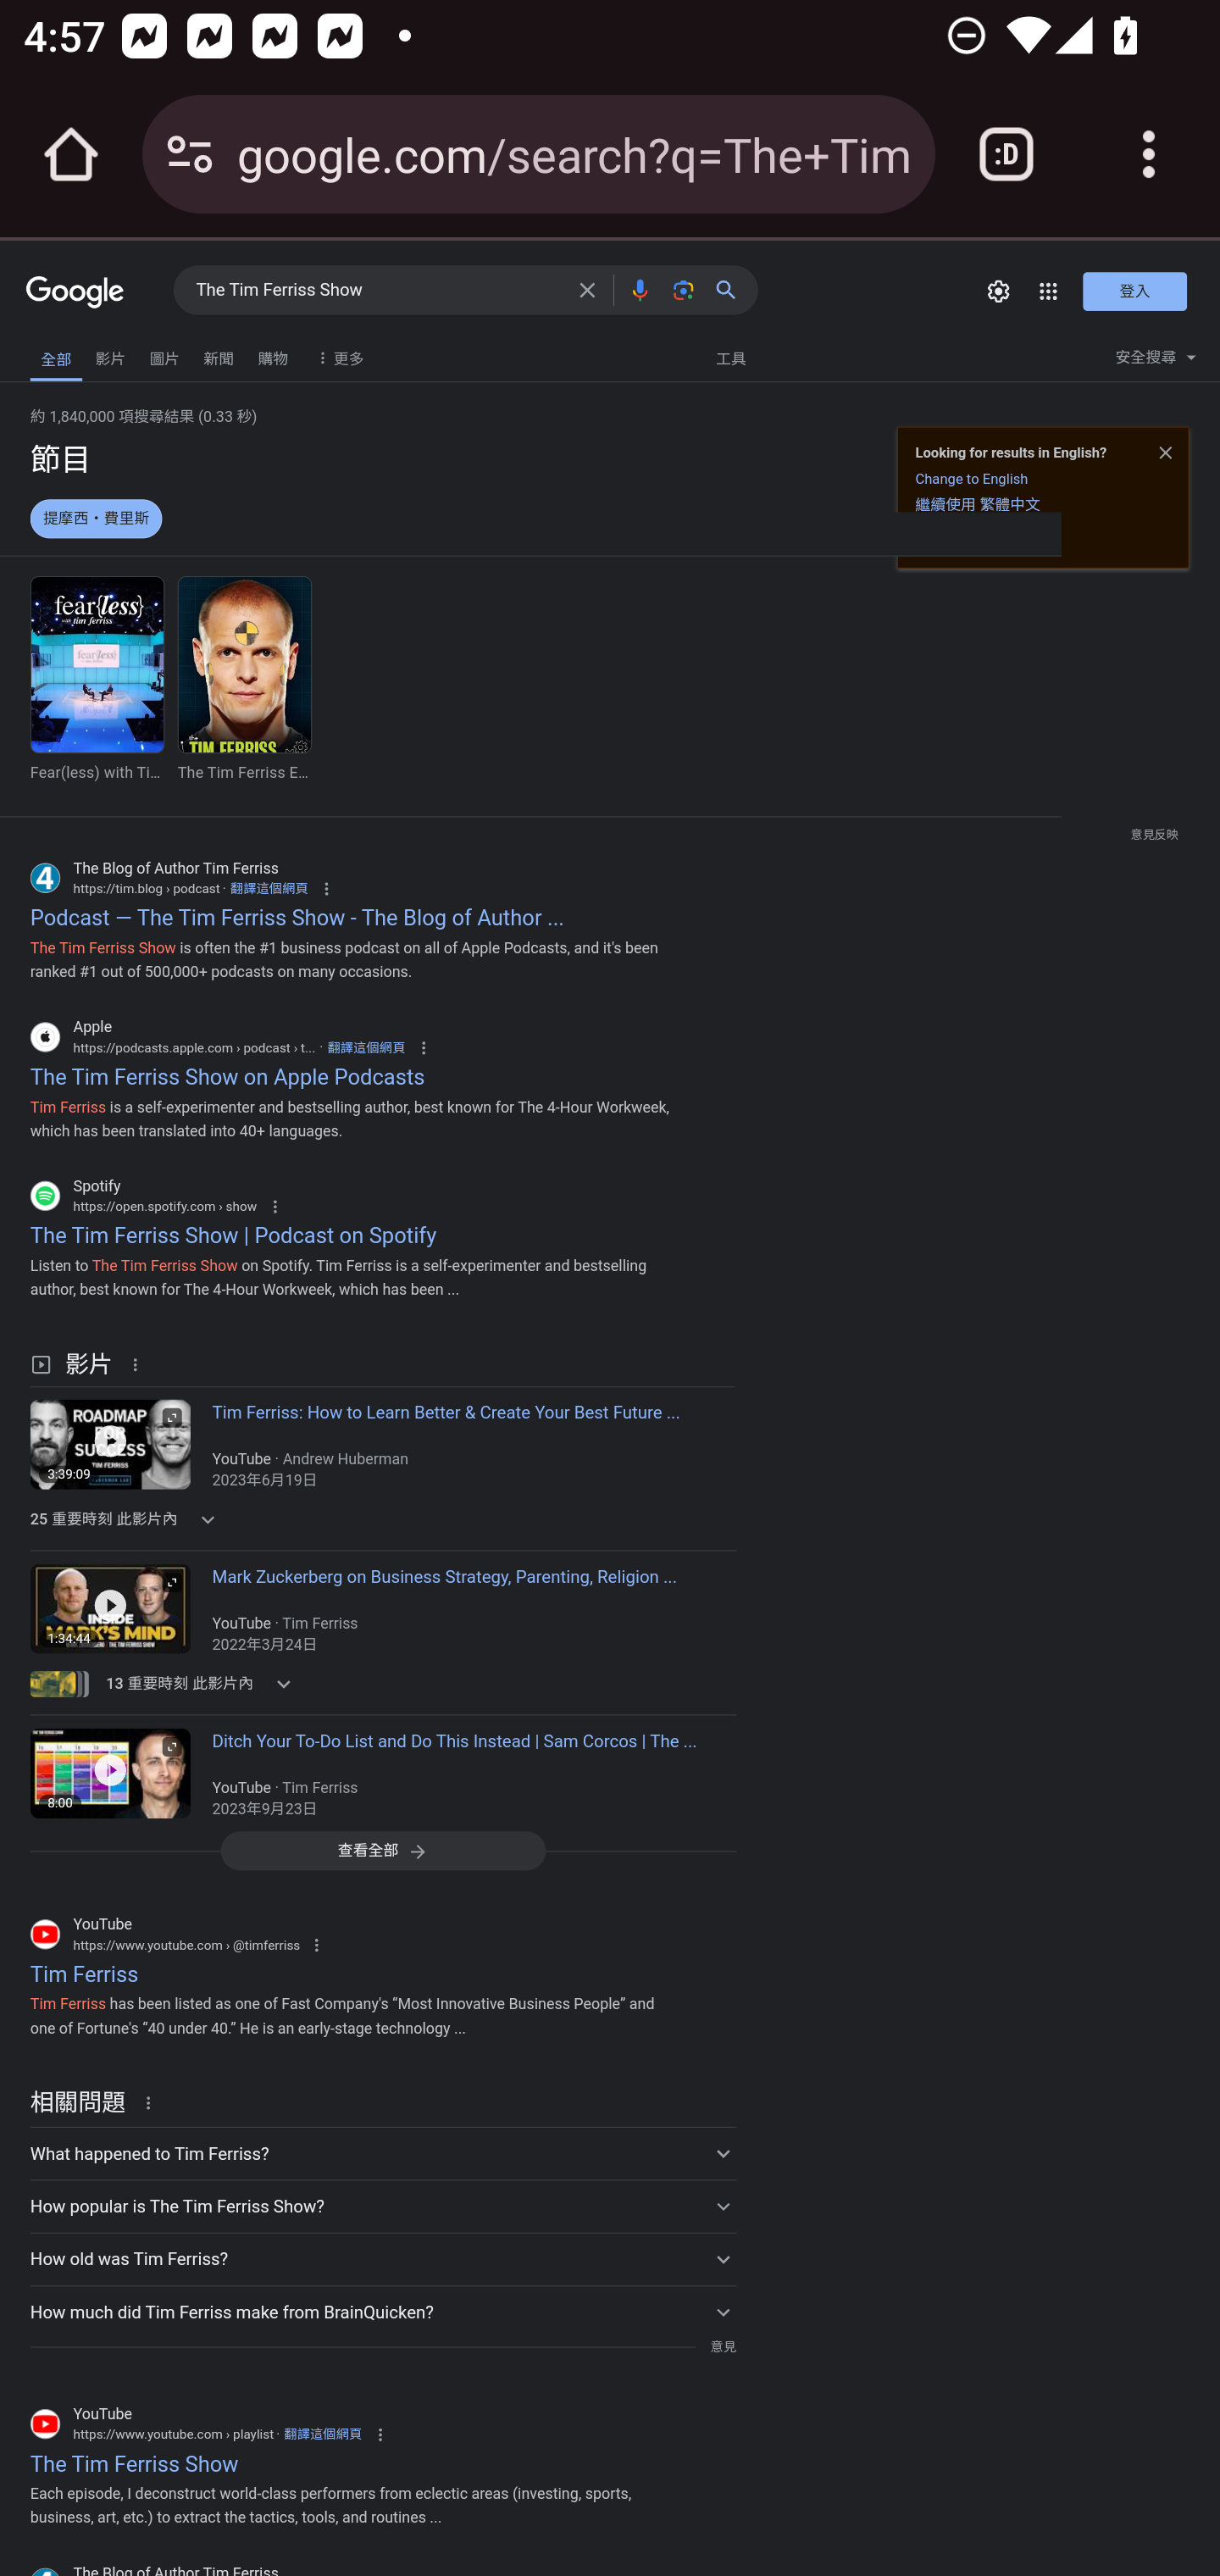 This screenshot has width=1220, height=2576. What do you see at coordinates (1049, 291) in the screenshot?
I see `Google 應用程式` at bounding box center [1049, 291].